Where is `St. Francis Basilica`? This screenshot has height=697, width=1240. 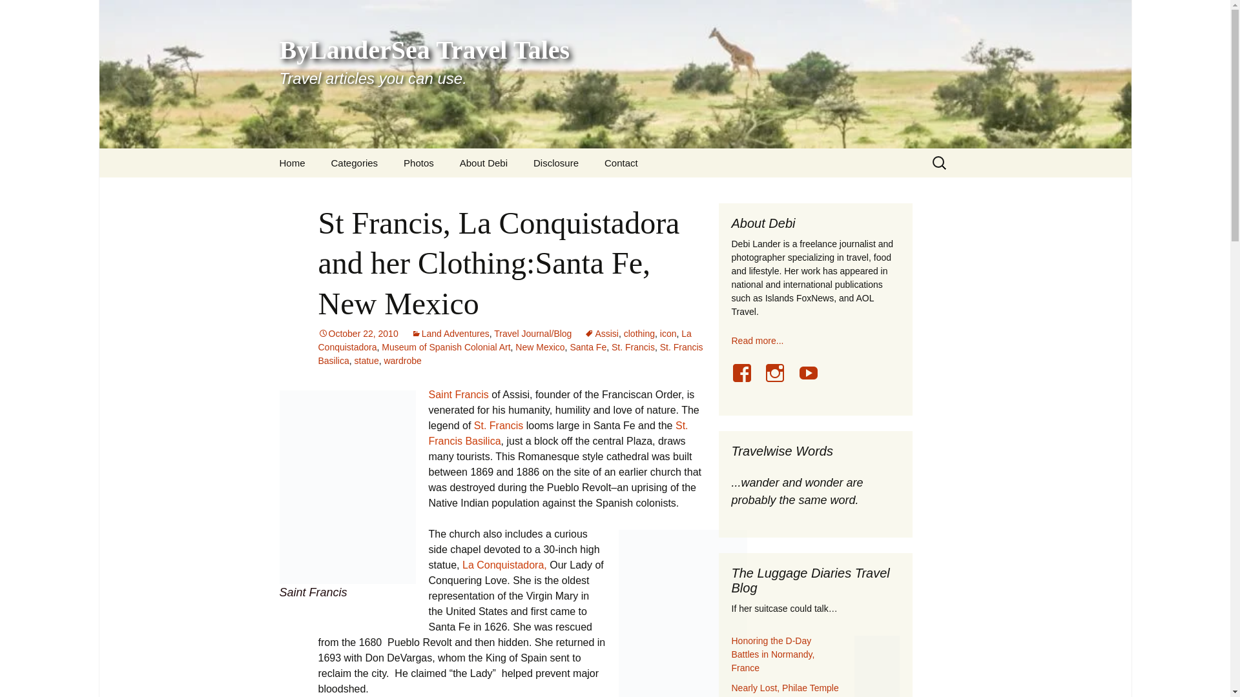
St. Francis Basilica is located at coordinates (510, 354).